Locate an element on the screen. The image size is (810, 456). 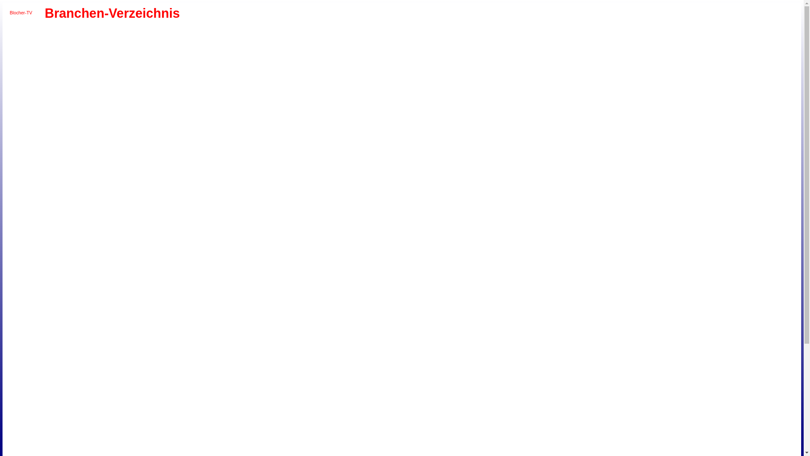
Gade Borter Stephan  Hettiswil b. Hindelbank Restaurant  is located at coordinates (157, 345).